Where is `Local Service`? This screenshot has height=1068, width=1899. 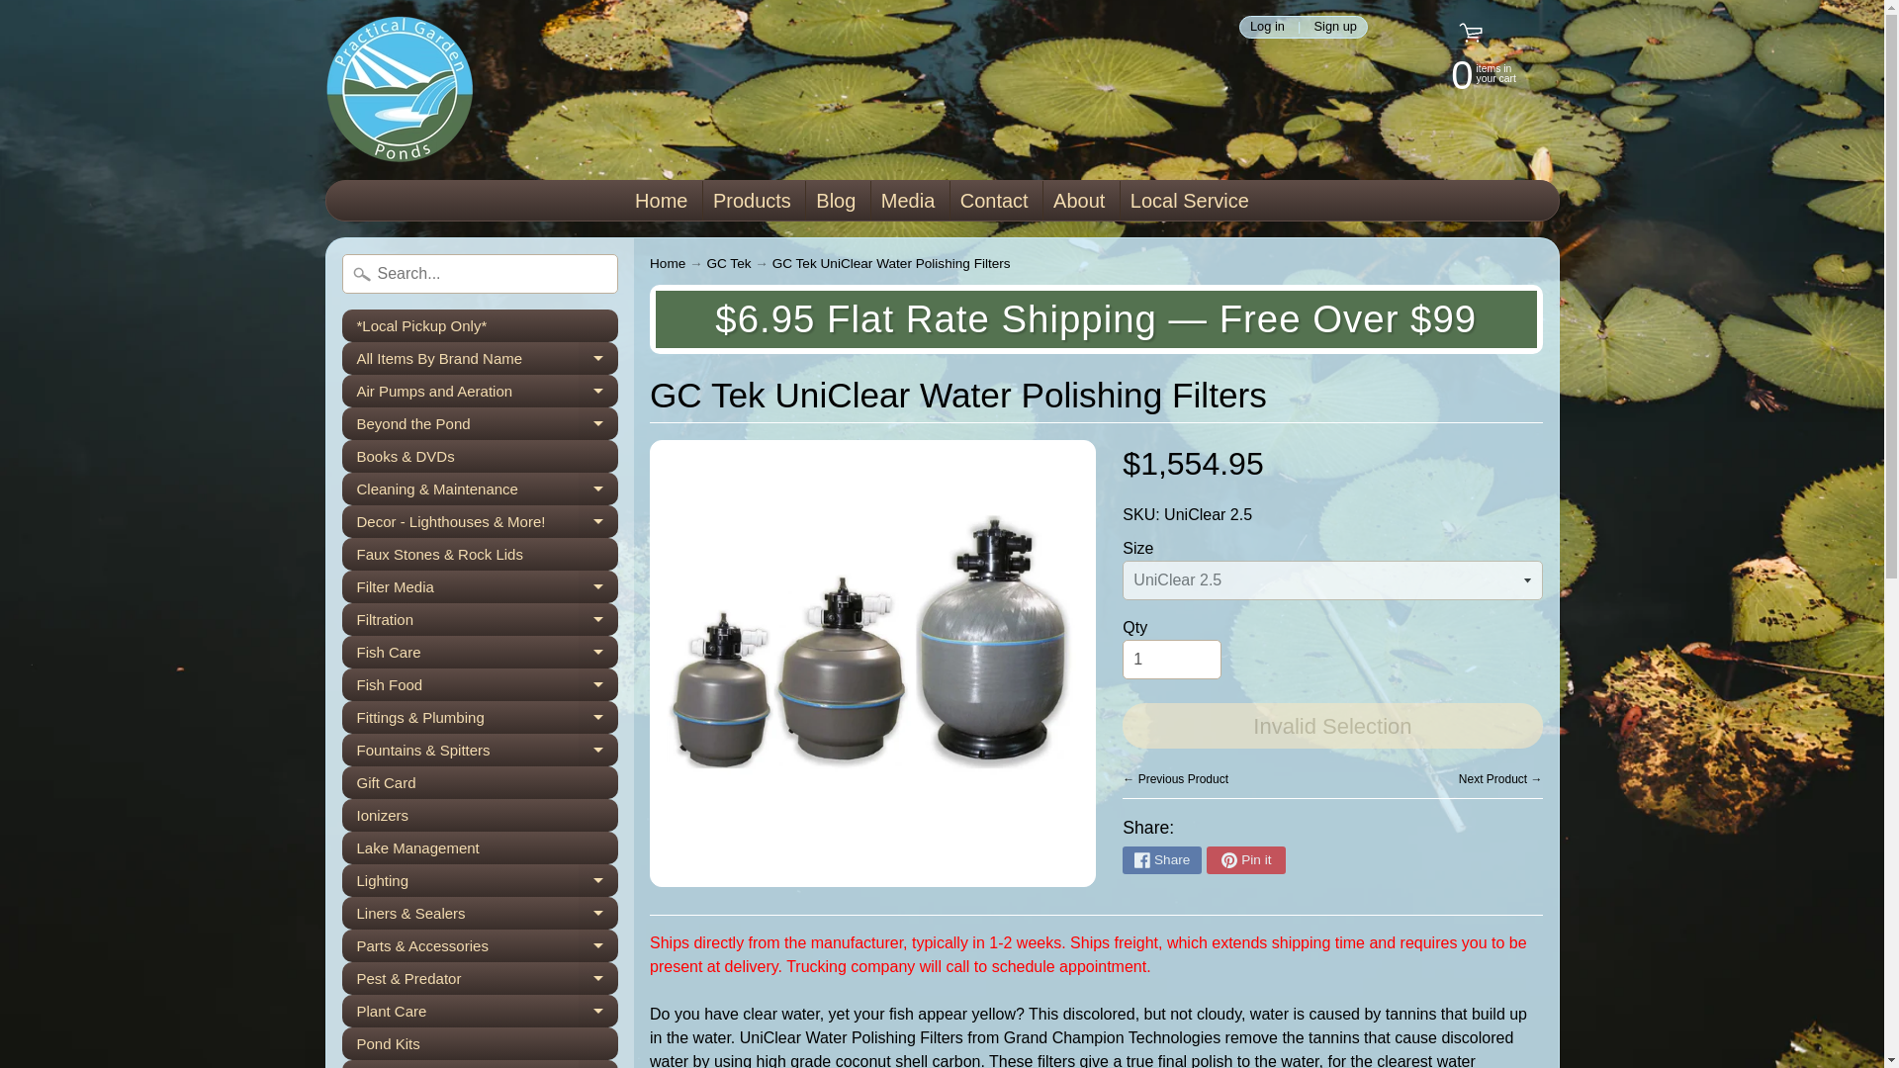
Local Service is located at coordinates (908, 200).